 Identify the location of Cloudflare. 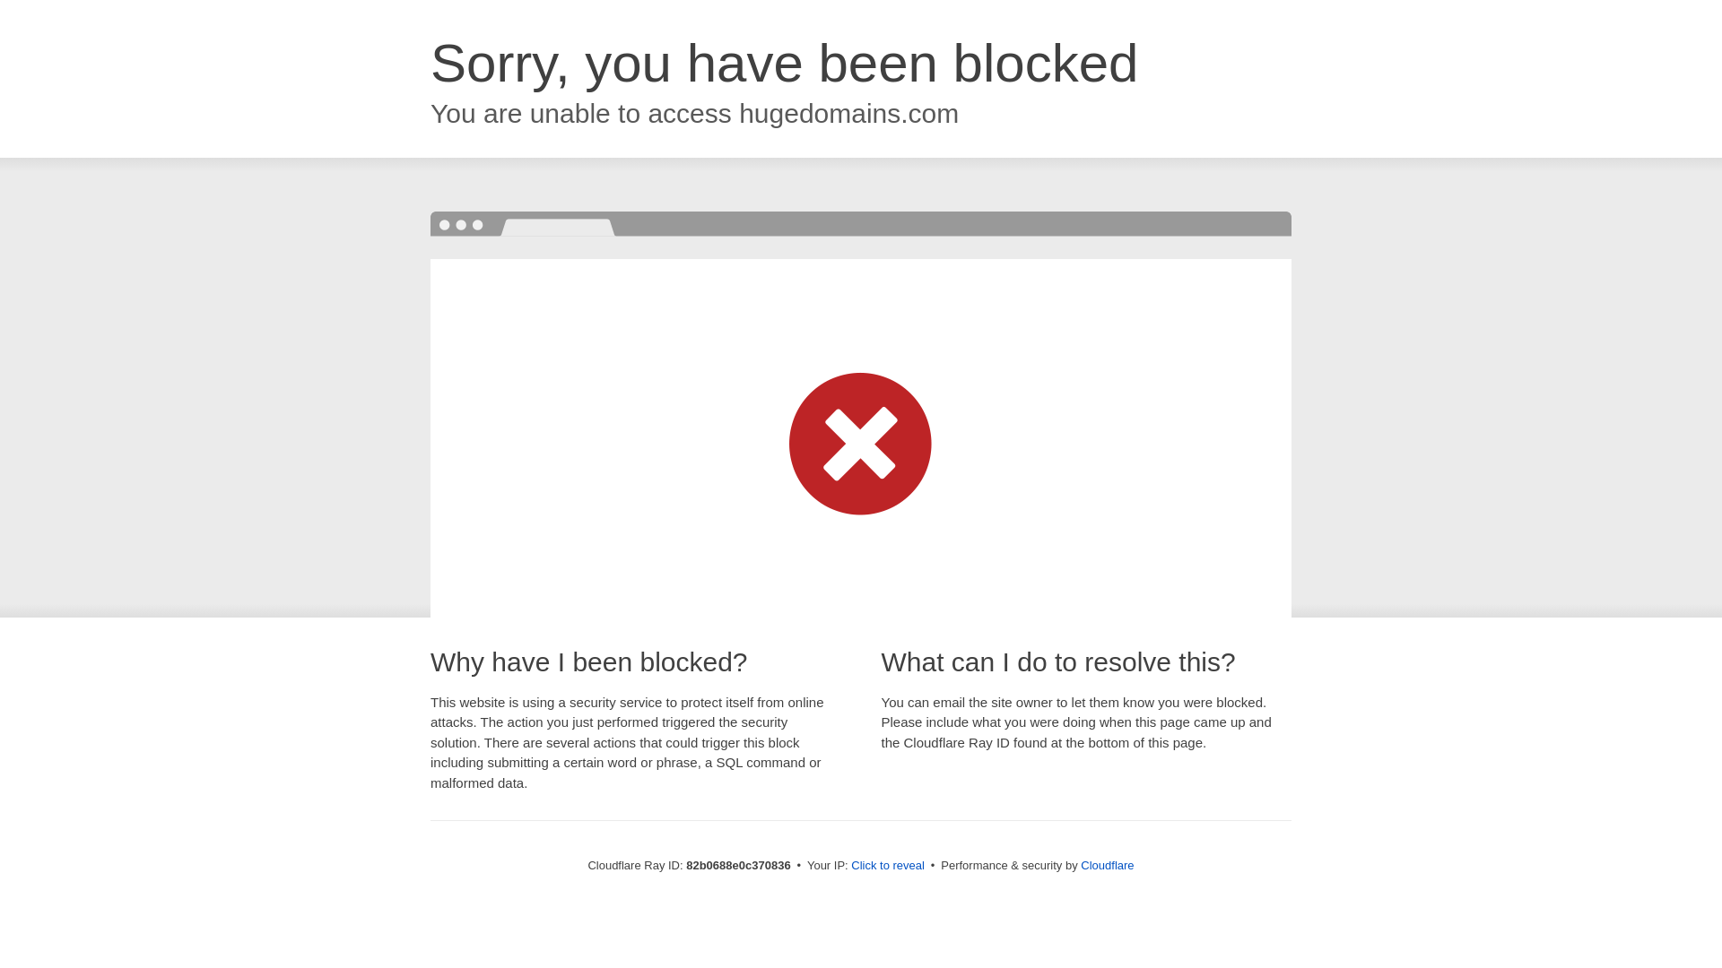
(1107, 866).